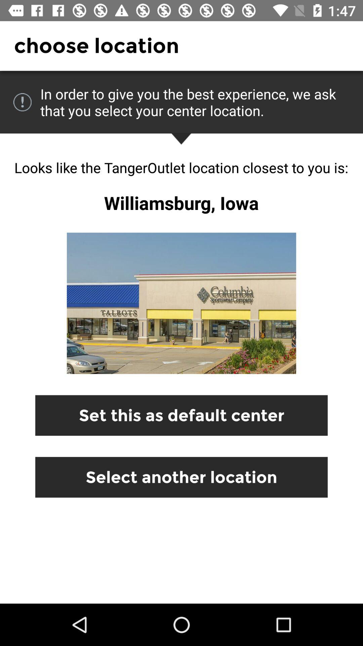 The width and height of the screenshot is (363, 646). What do you see at coordinates (182, 415) in the screenshot?
I see `swipe to set this as icon` at bounding box center [182, 415].